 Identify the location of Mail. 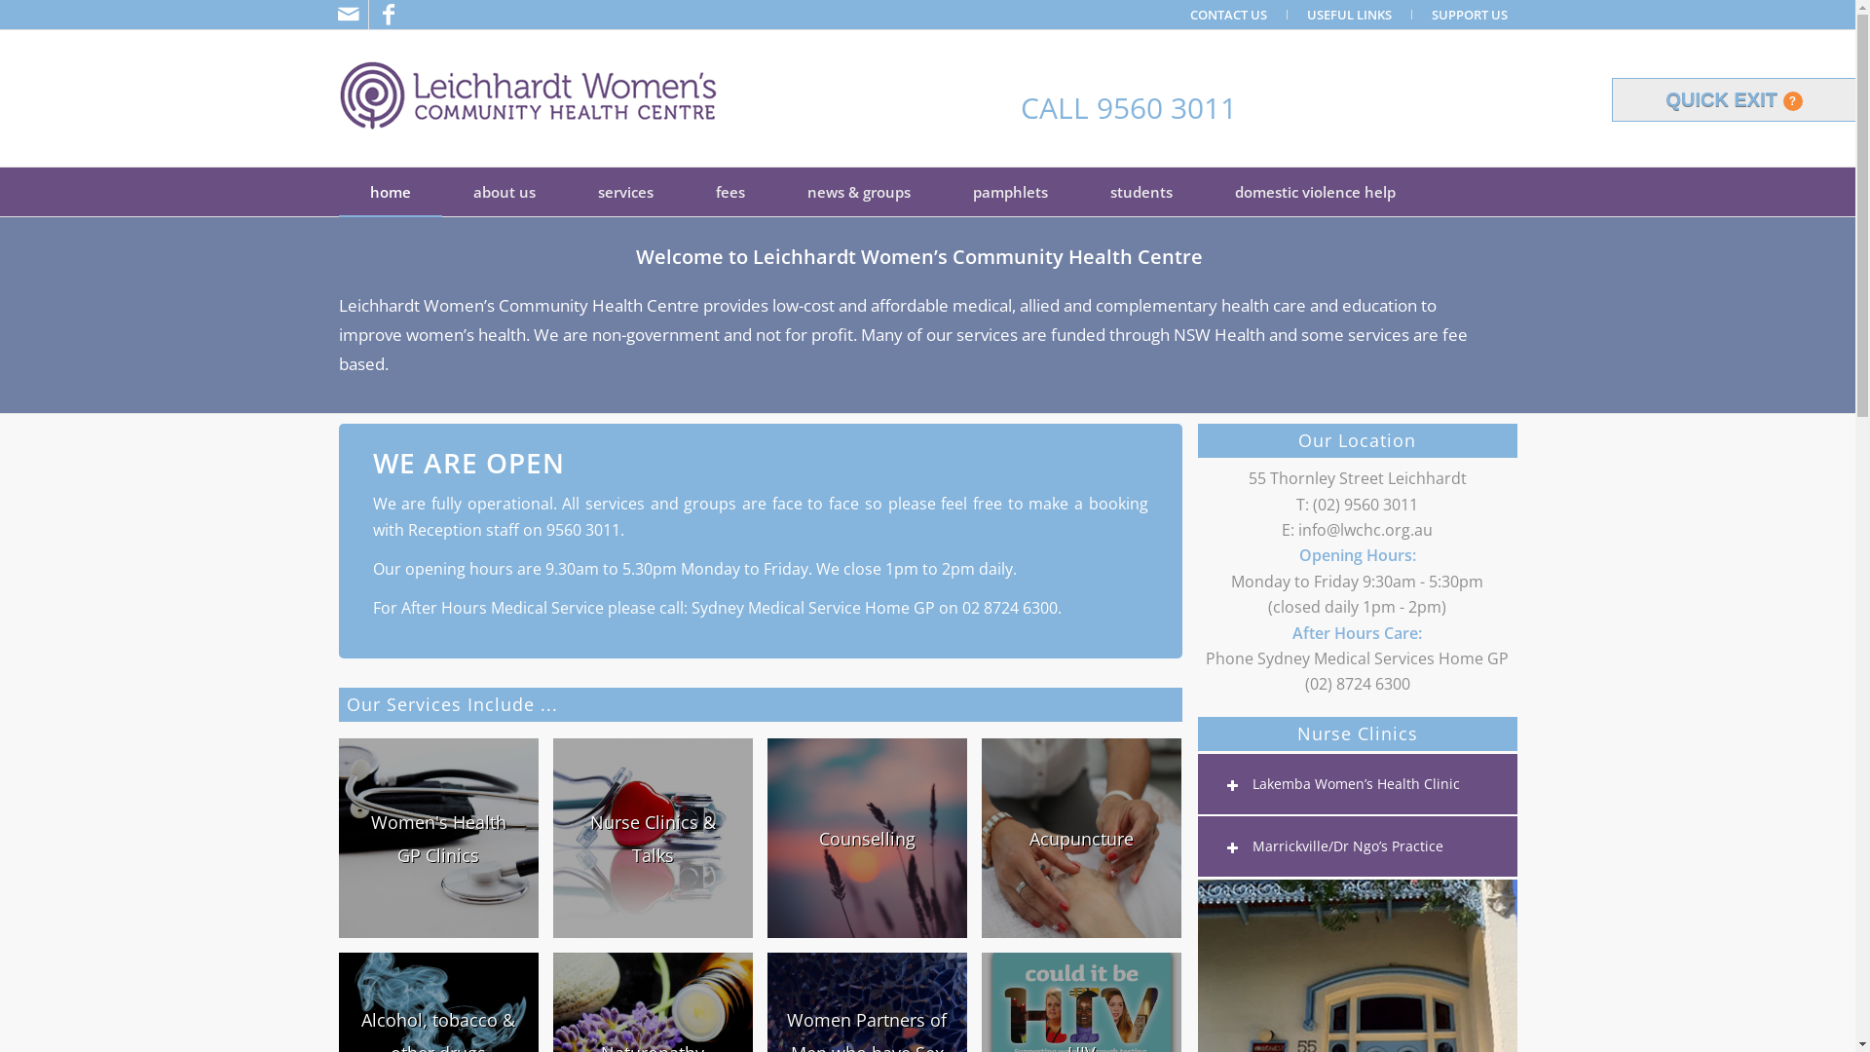
(349, 15).